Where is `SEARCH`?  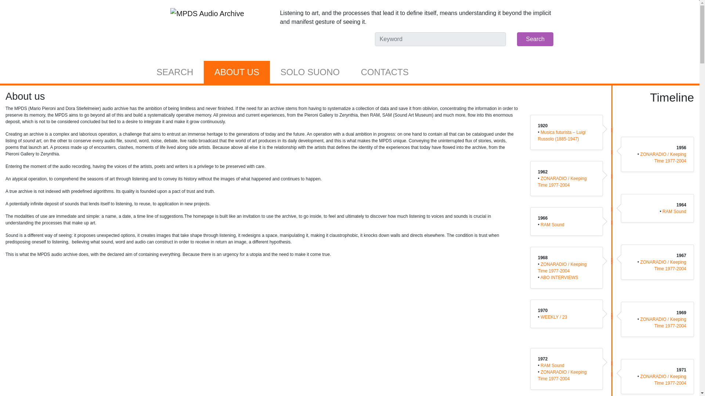 SEARCH is located at coordinates (175, 72).